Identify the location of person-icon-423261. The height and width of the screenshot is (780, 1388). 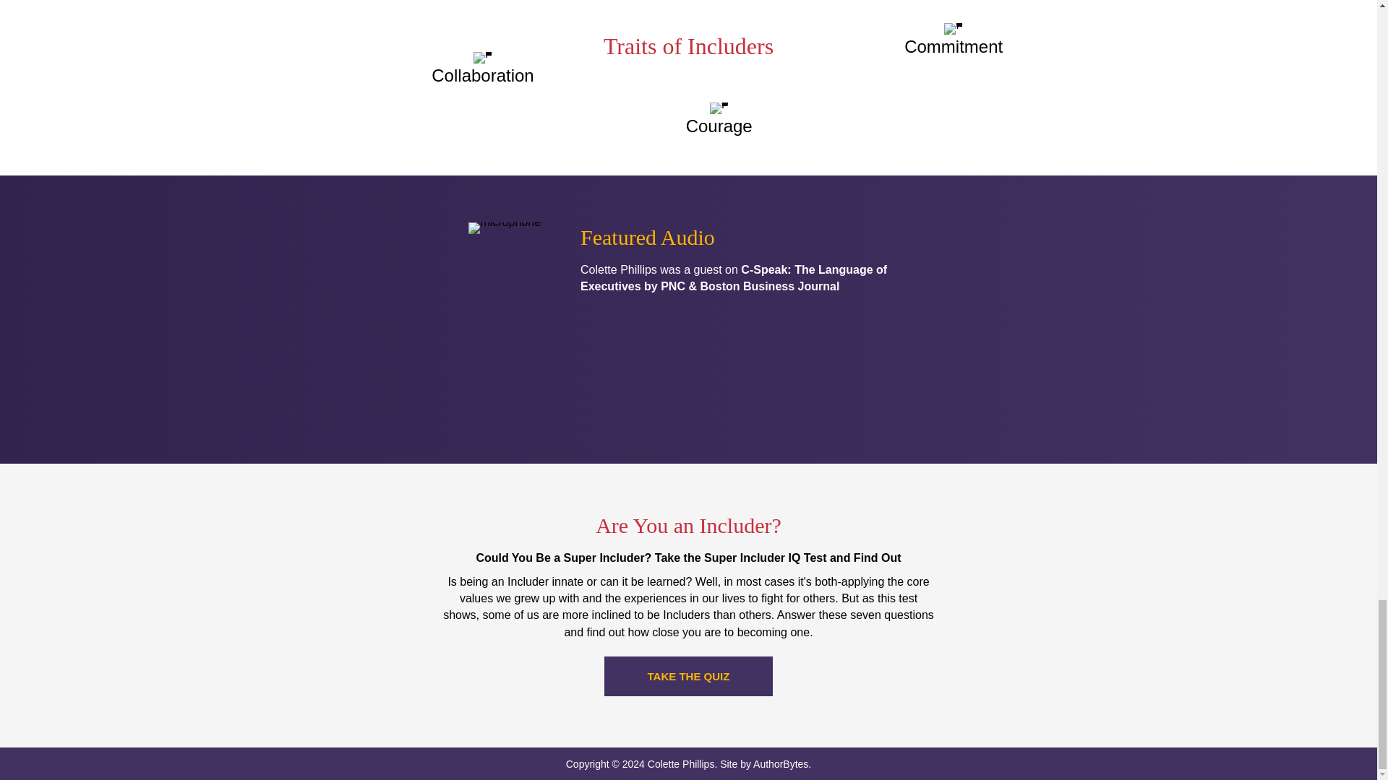
(483, 58).